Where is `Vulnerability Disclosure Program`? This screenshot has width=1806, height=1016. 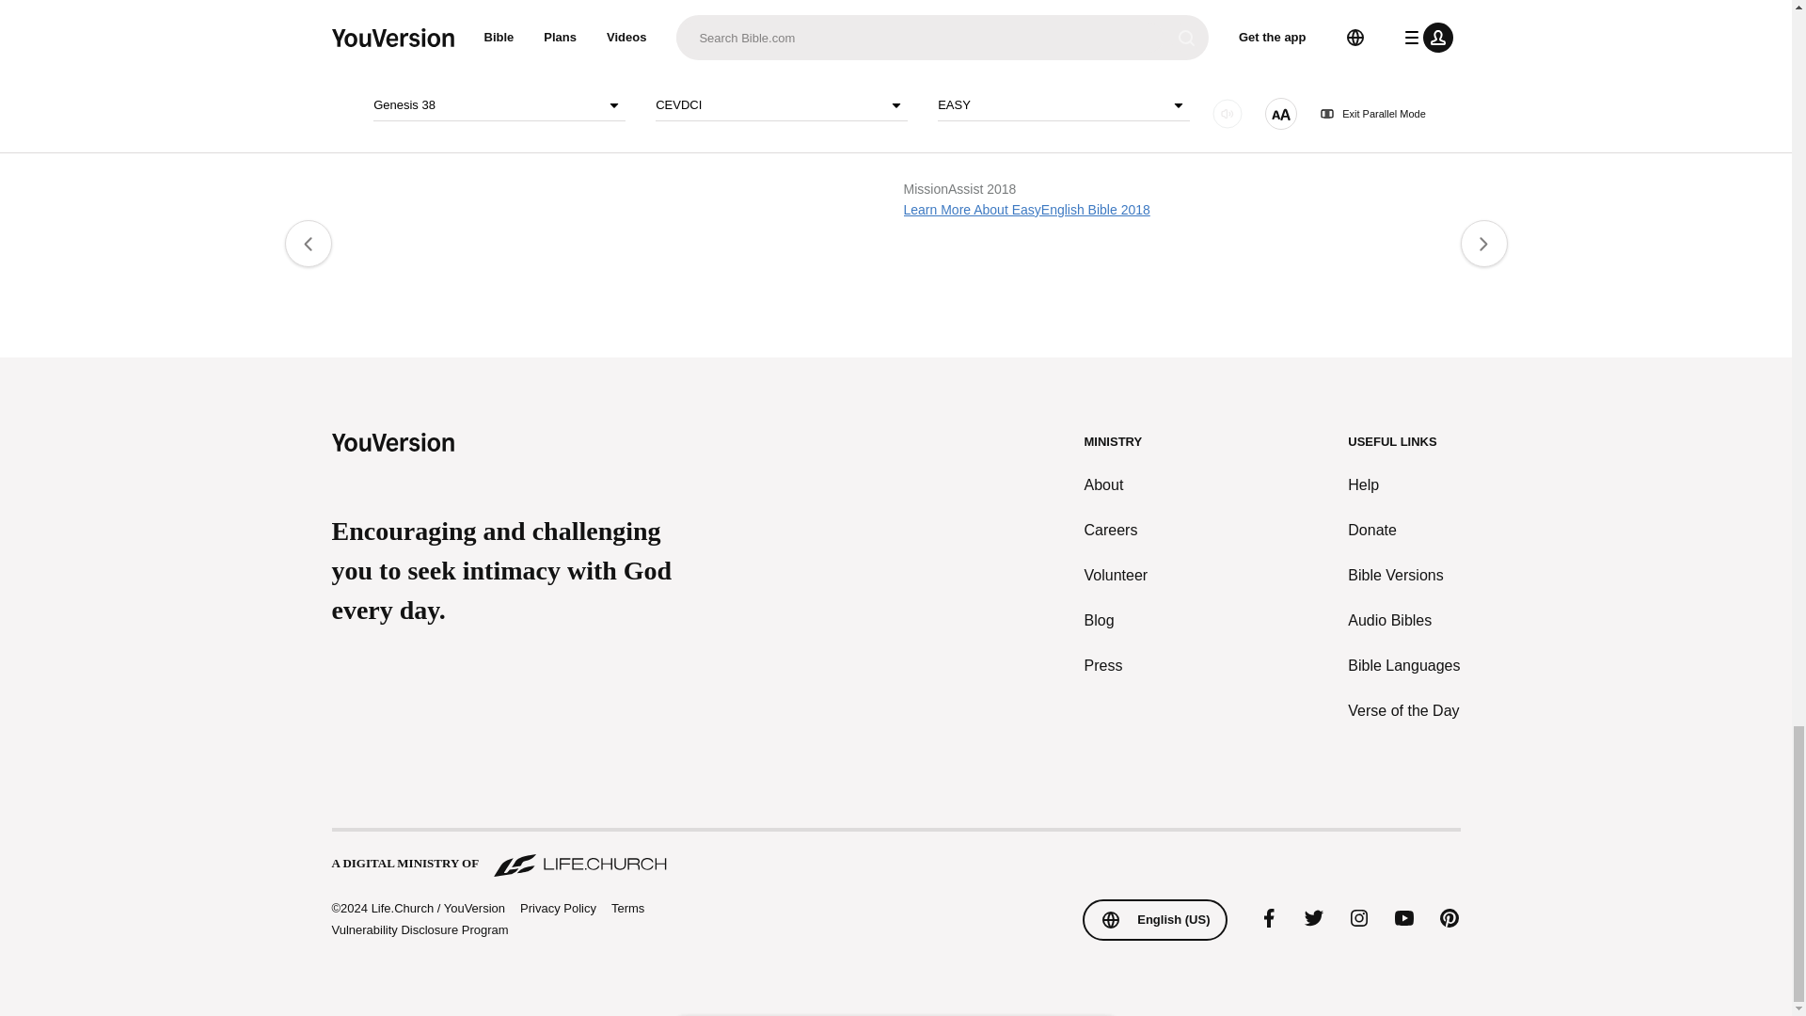 Vulnerability Disclosure Program is located at coordinates (419, 929).